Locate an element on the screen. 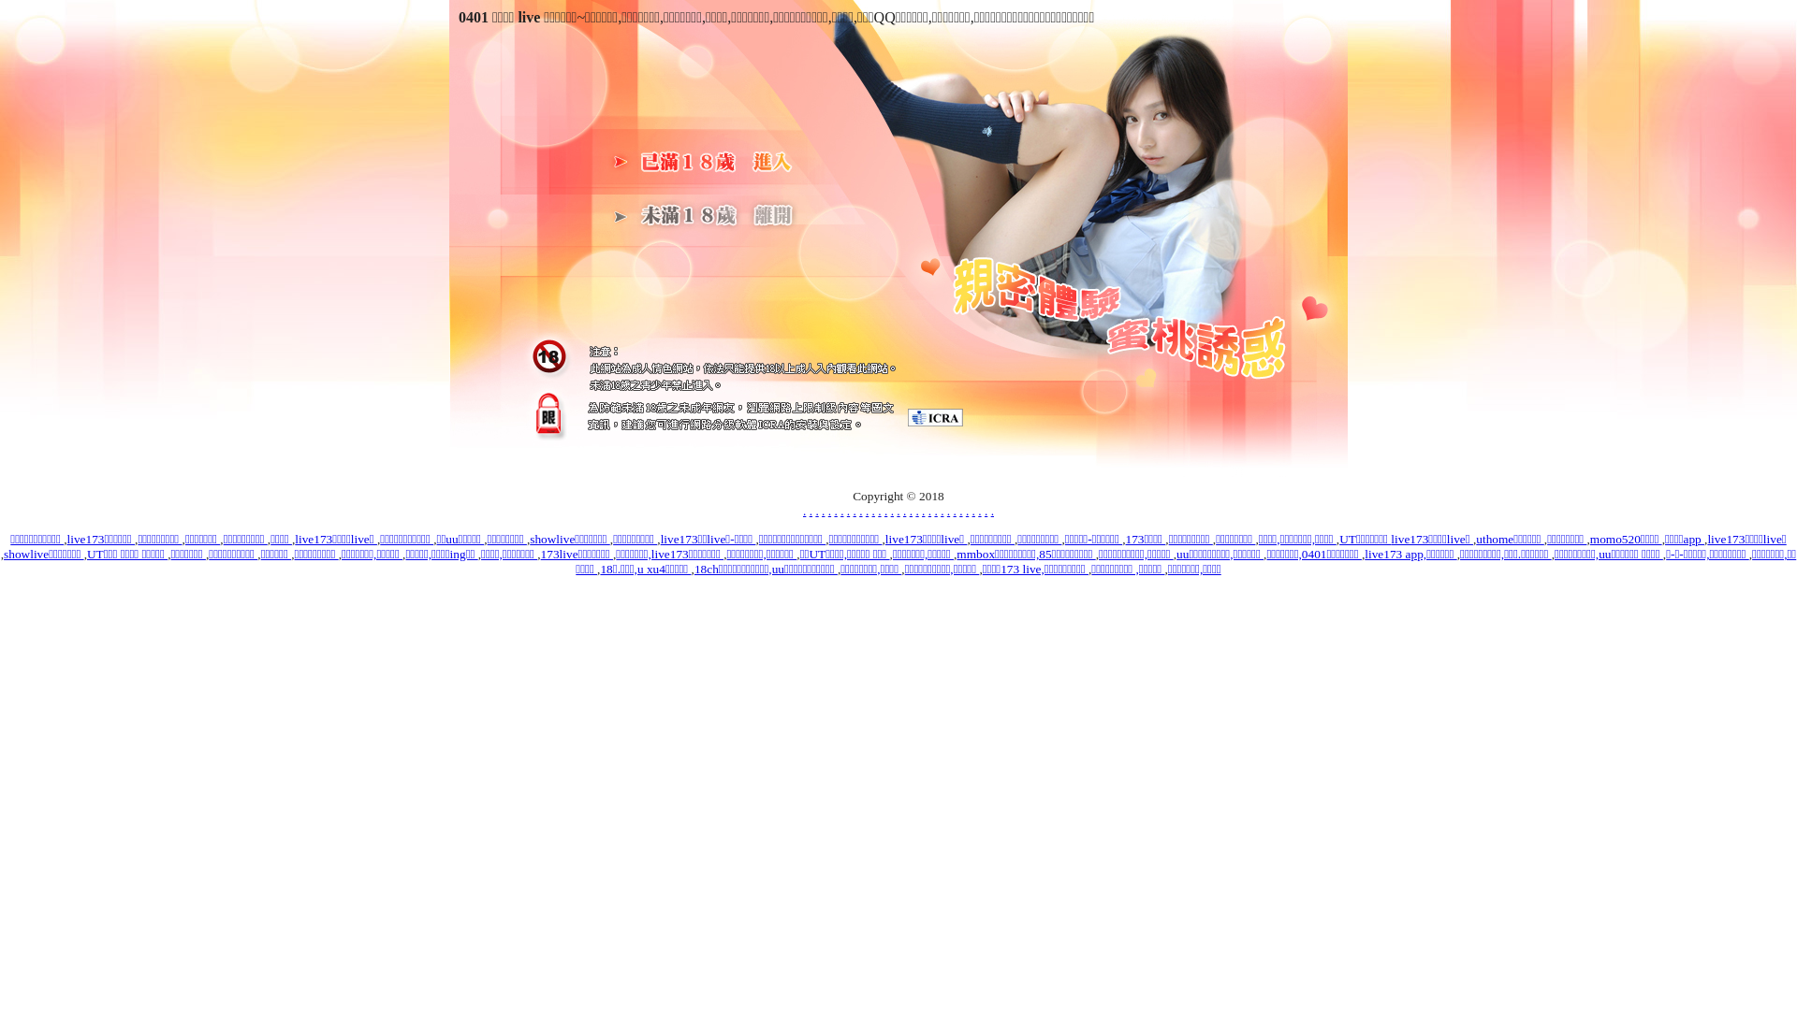 The image size is (1797, 1010). . is located at coordinates (816, 511).